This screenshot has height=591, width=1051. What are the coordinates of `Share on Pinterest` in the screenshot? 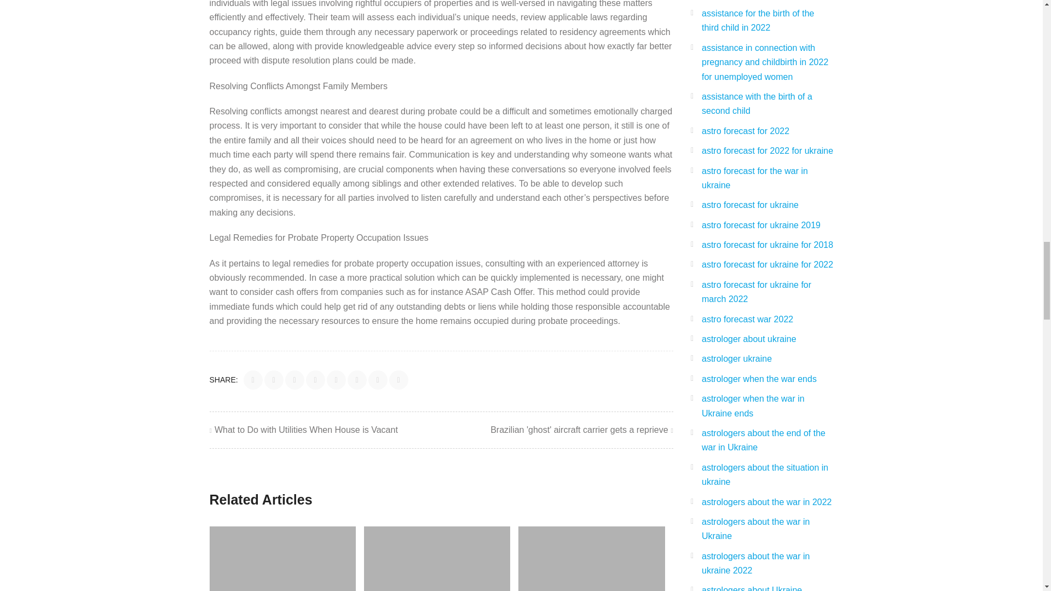 It's located at (336, 380).